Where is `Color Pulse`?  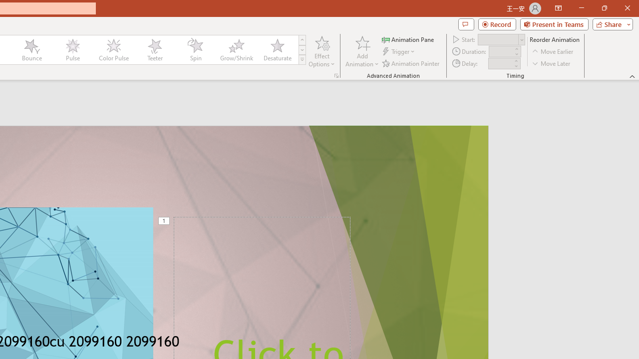 Color Pulse is located at coordinates (113, 50).